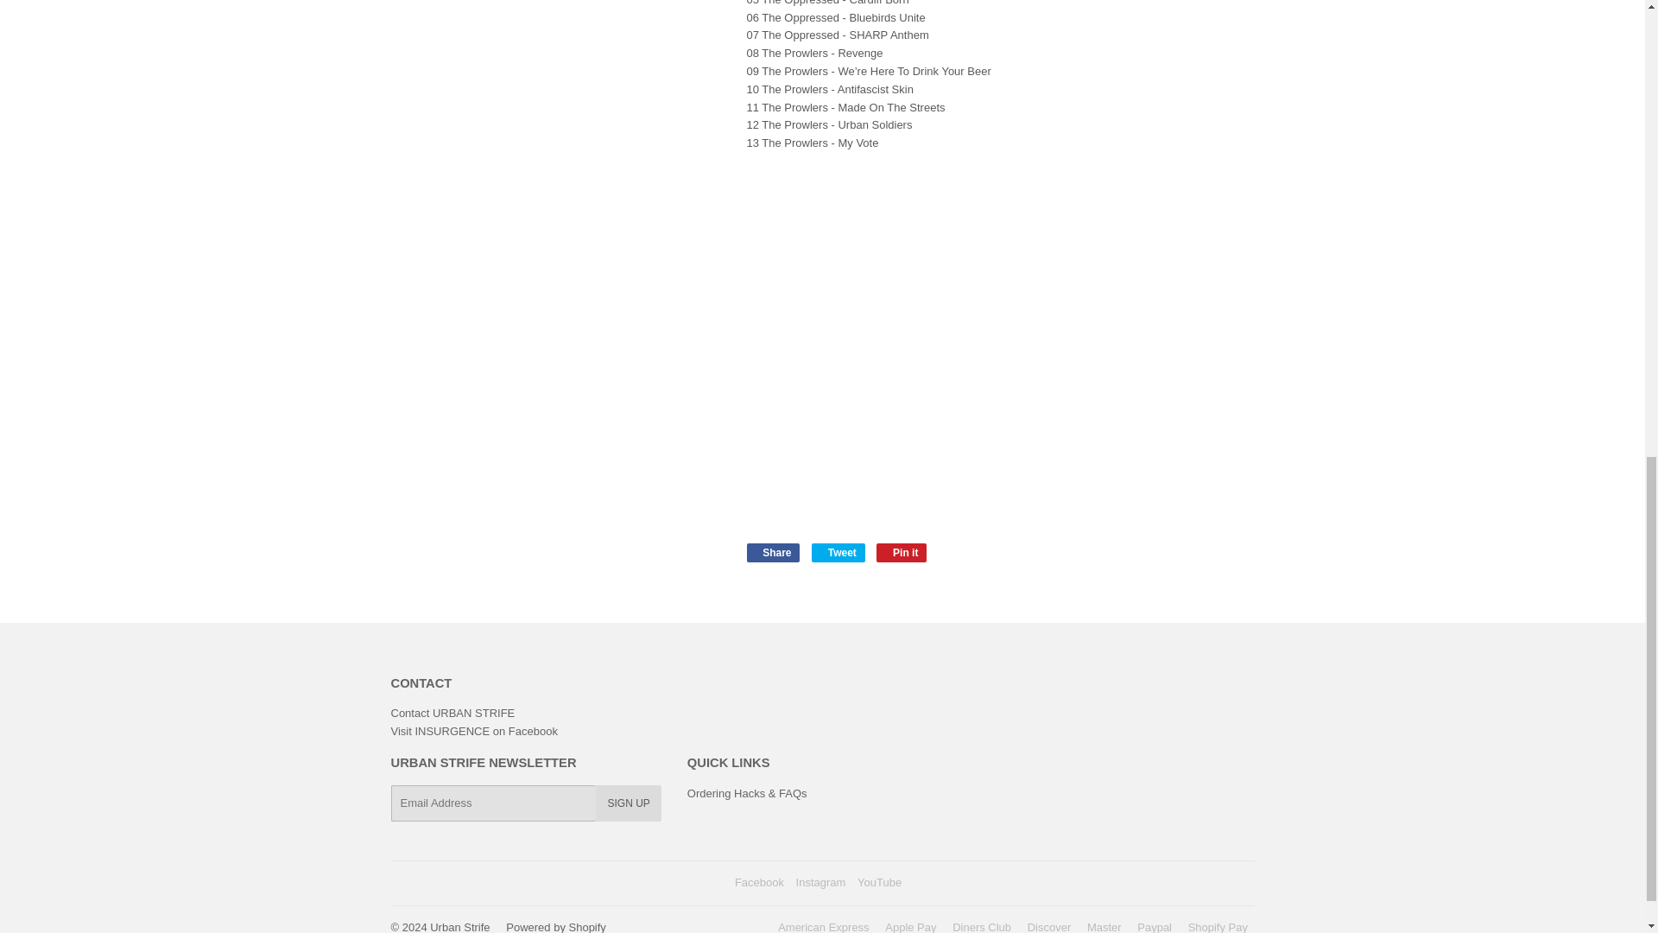 The height and width of the screenshot is (933, 1658). What do you see at coordinates (902, 553) in the screenshot?
I see `Pin on Pinterest` at bounding box center [902, 553].